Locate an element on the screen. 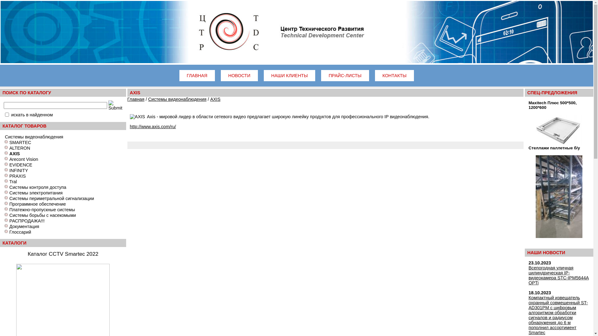  ALTERON is located at coordinates (20, 148).